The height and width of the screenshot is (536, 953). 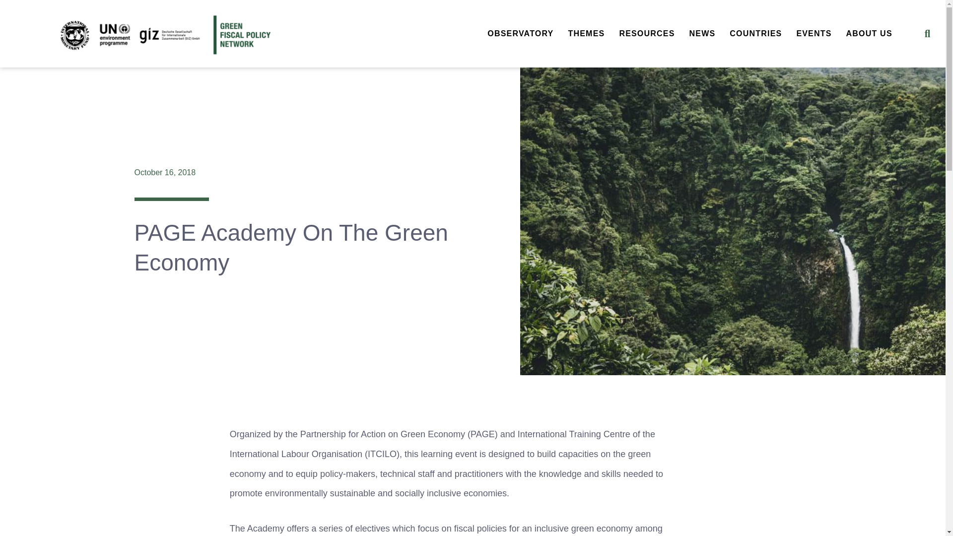 I want to click on EVENTS, so click(x=814, y=34).